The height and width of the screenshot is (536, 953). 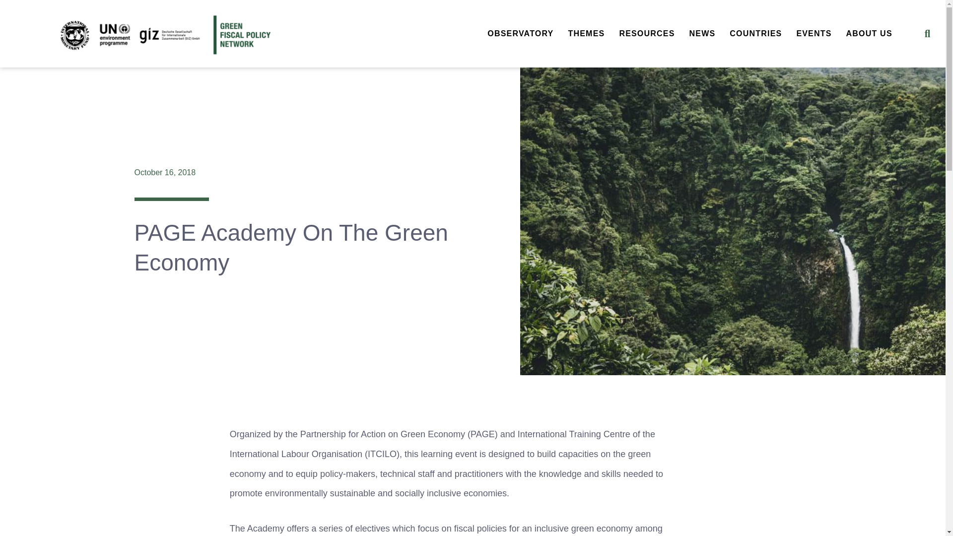 I want to click on EVENTS, so click(x=814, y=34).